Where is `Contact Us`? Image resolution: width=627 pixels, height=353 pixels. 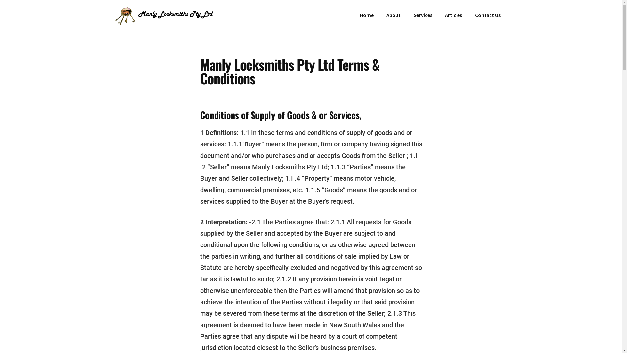
Contact Us is located at coordinates (488, 15).